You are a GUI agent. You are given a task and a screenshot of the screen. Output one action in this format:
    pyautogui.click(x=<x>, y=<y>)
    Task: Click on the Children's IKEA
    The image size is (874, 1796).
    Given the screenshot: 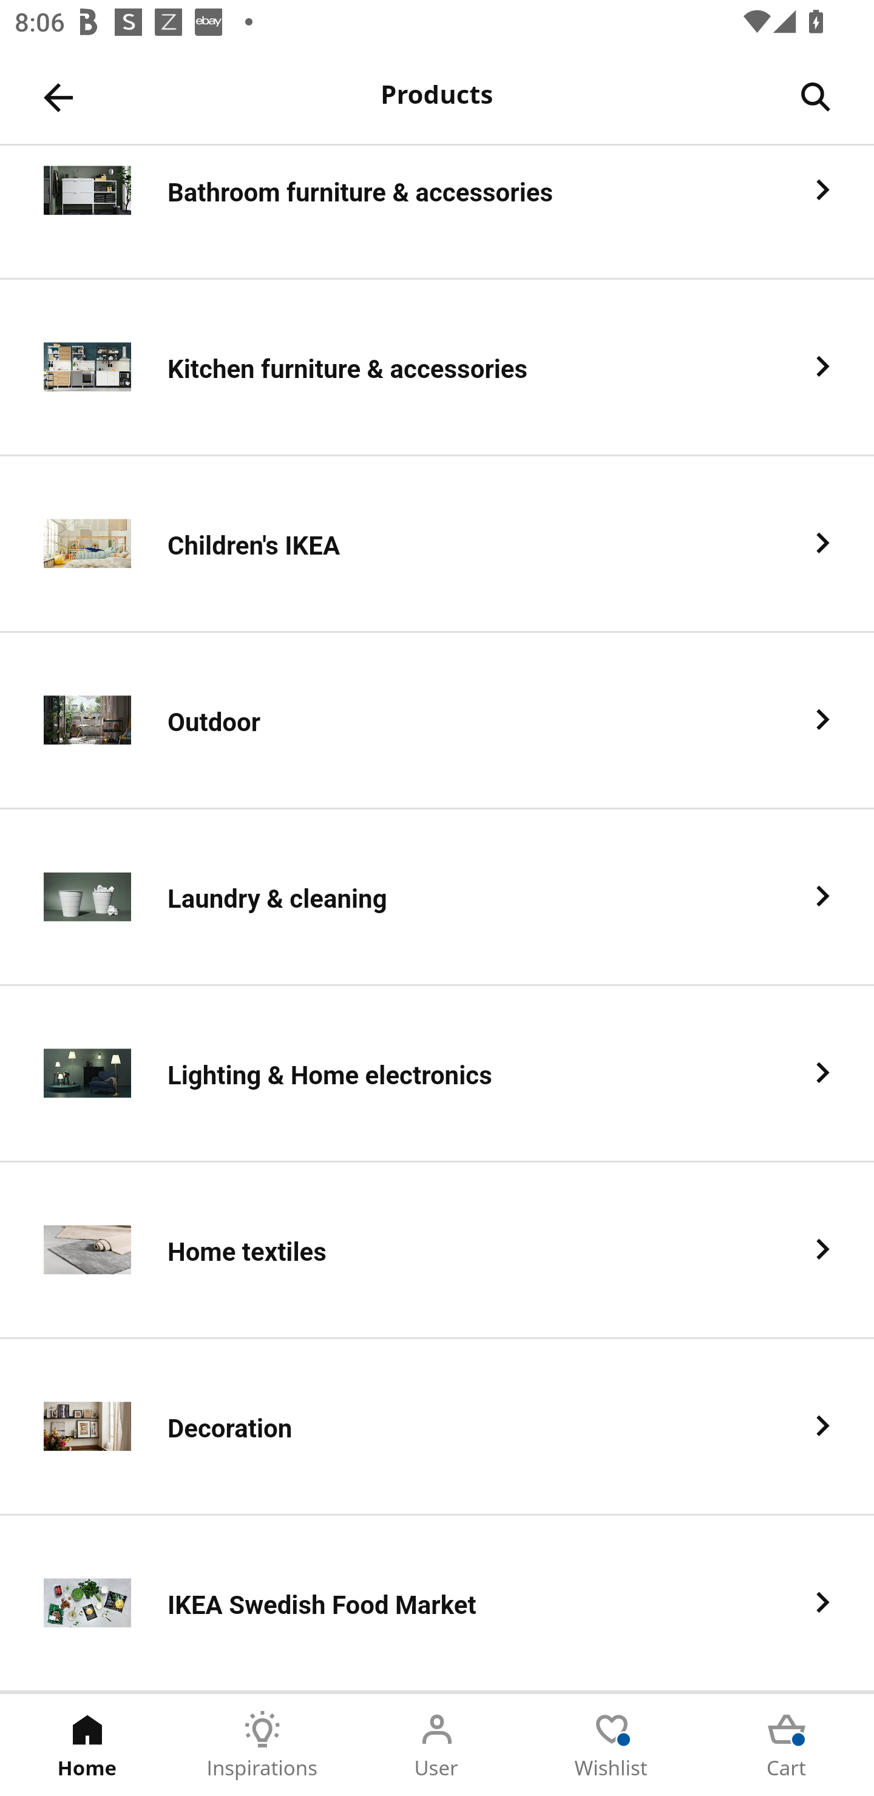 What is the action you would take?
    pyautogui.click(x=437, y=544)
    